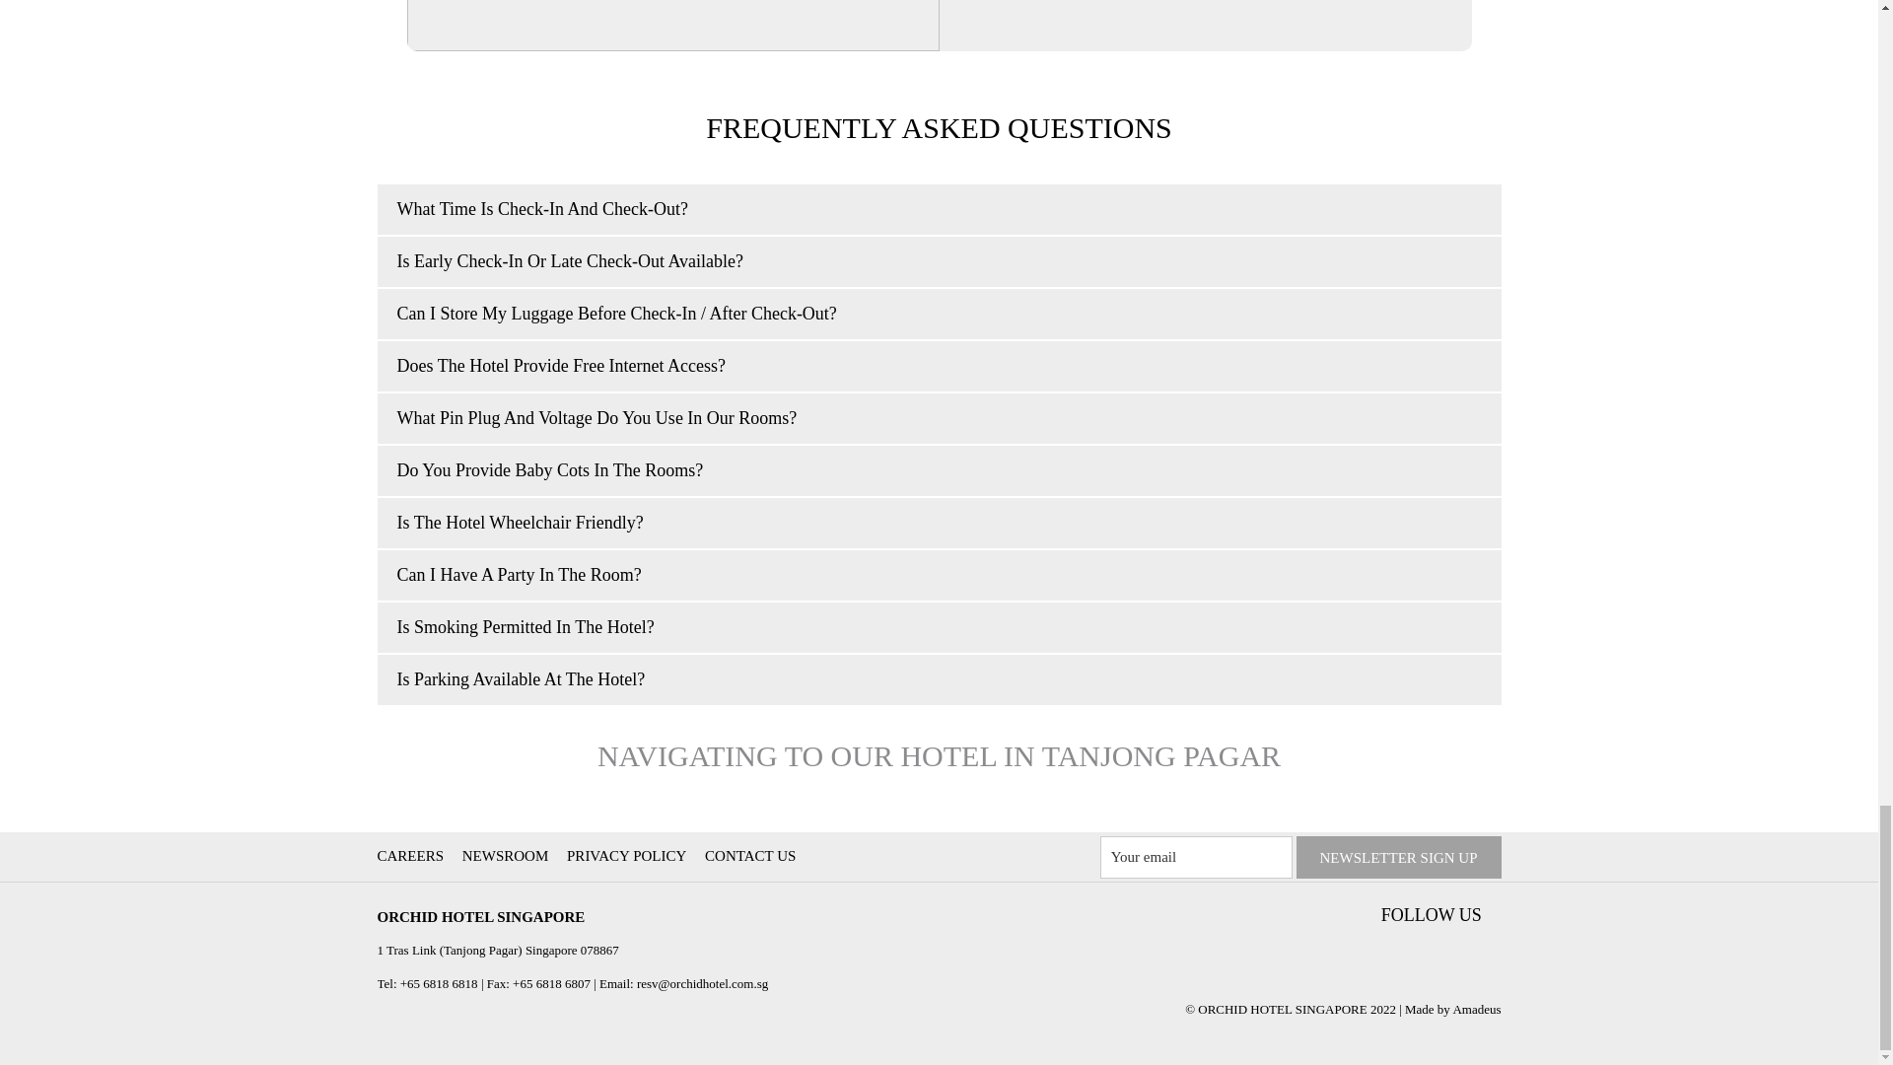 This screenshot has width=1893, height=1065. I want to click on Is Smoking Permitted In The Hotel?, so click(939, 627).